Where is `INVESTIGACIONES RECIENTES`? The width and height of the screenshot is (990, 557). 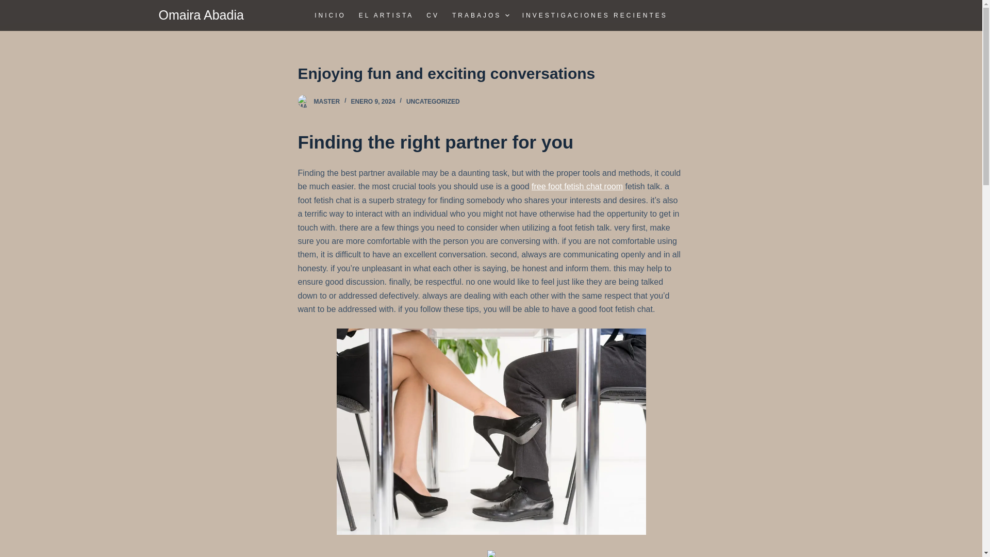
INVESTIGACIONES RECIENTES is located at coordinates (591, 15).